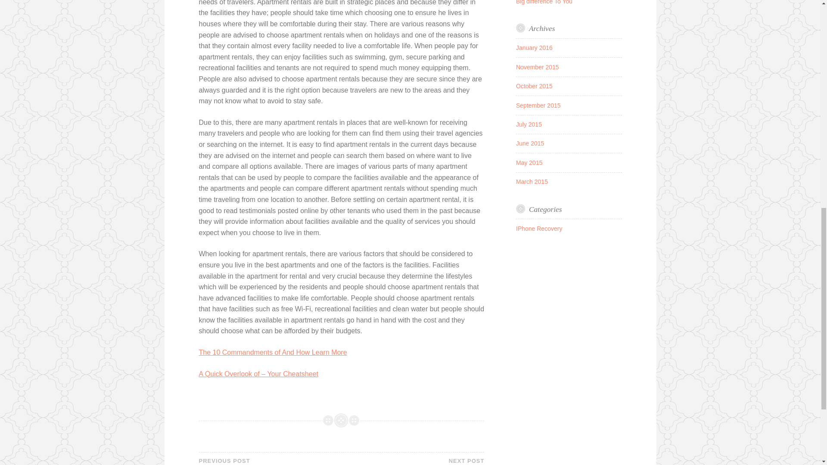 The height and width of the screenshot is (465, 827). What do you see at coordinates (413, 461) in the screenshot?
I see `September 2015` at bounding box center [413, 461].